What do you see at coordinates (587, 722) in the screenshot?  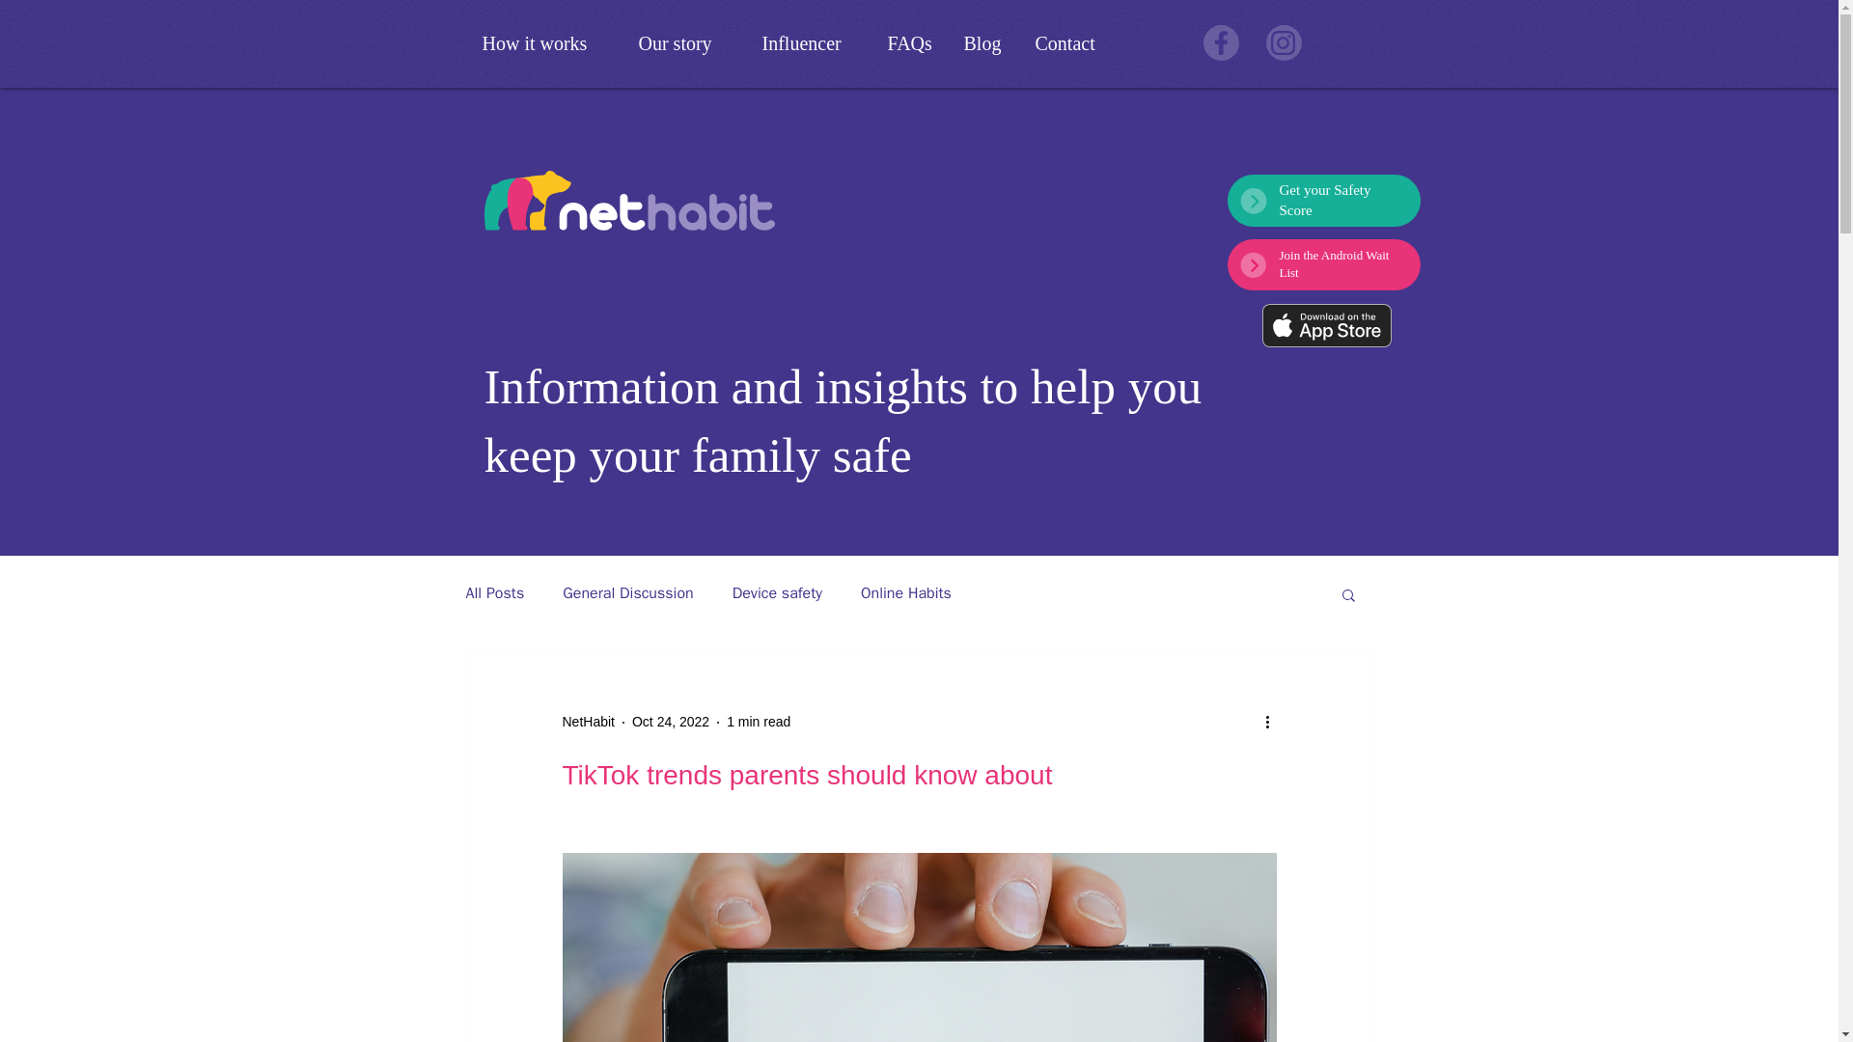 I see `NetHabit` at bounding box center [587, 722].